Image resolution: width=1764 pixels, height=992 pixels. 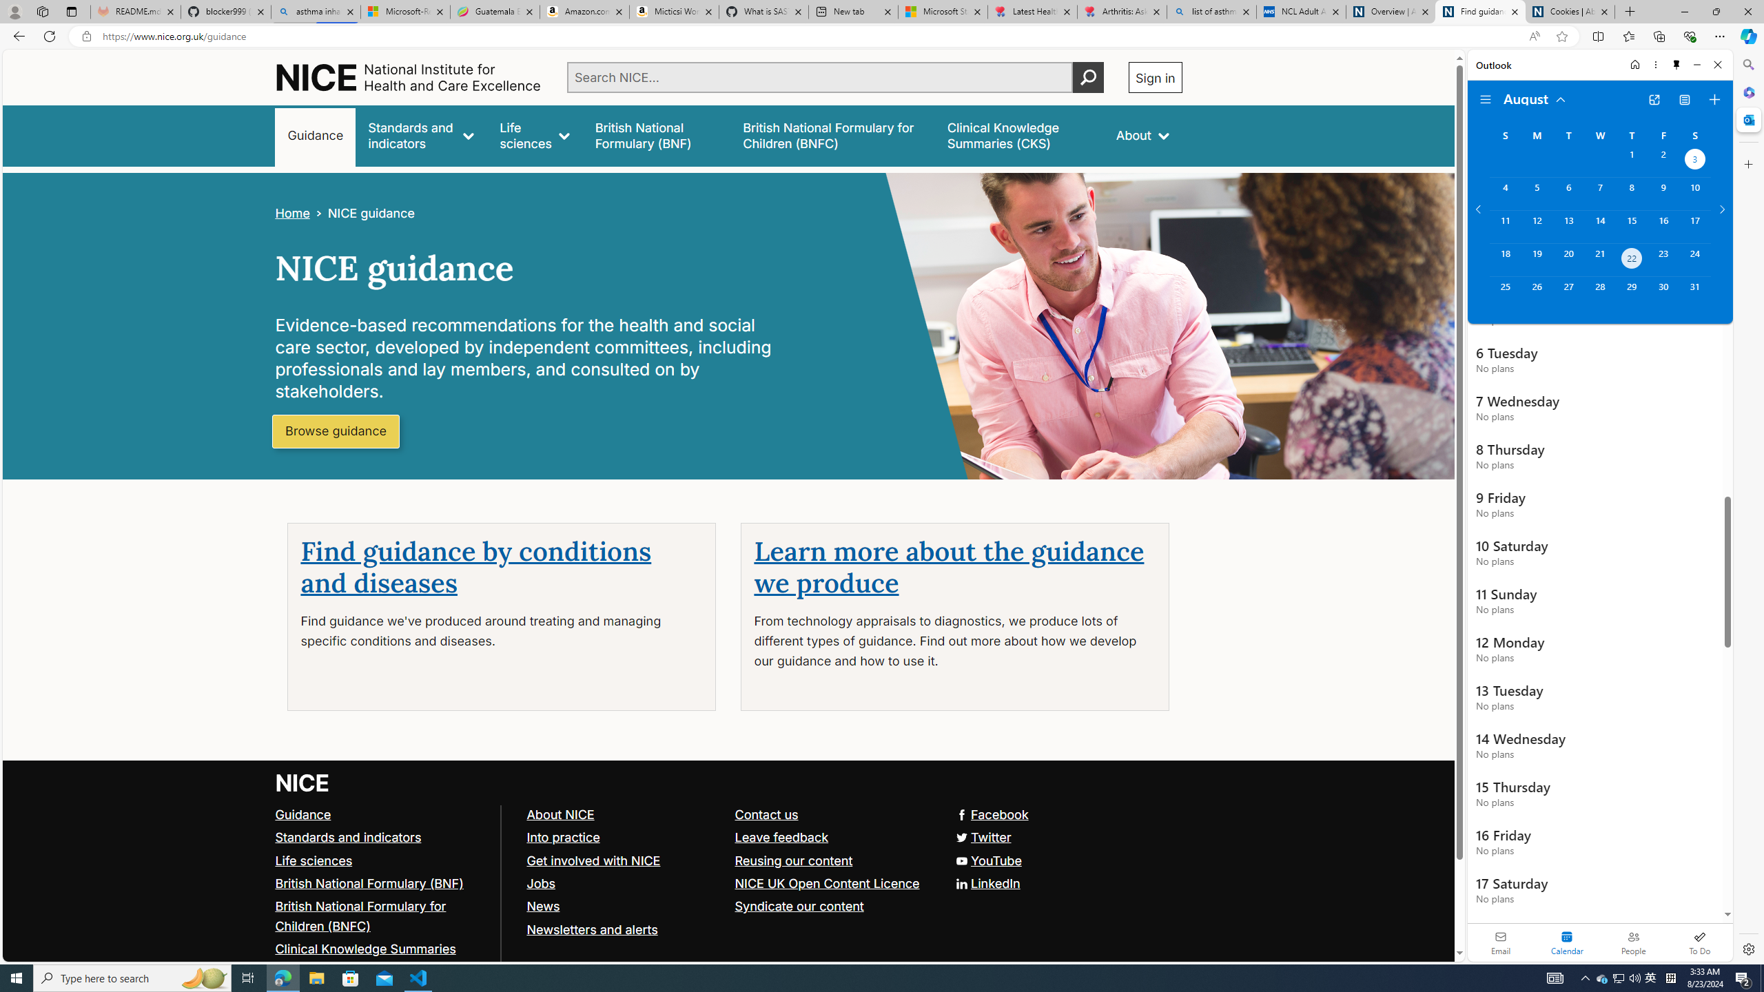 What do you see at coordinates (1714, 100) in the screenshot?
I see `Create event` at bounding box center [1714, 100].